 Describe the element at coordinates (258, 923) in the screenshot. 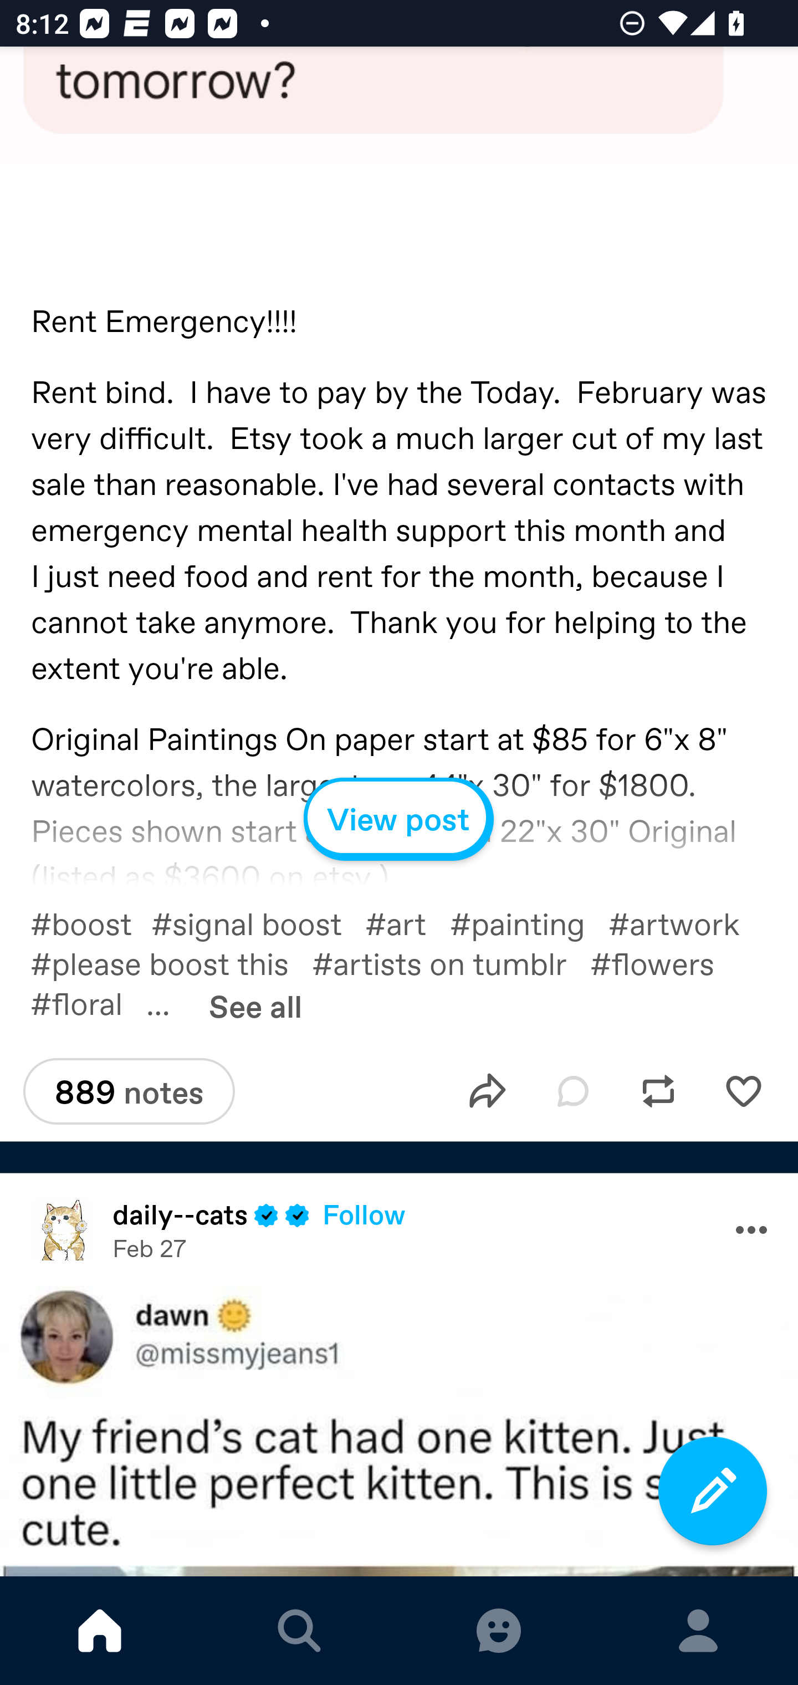

I see `#signal boost` at that location.